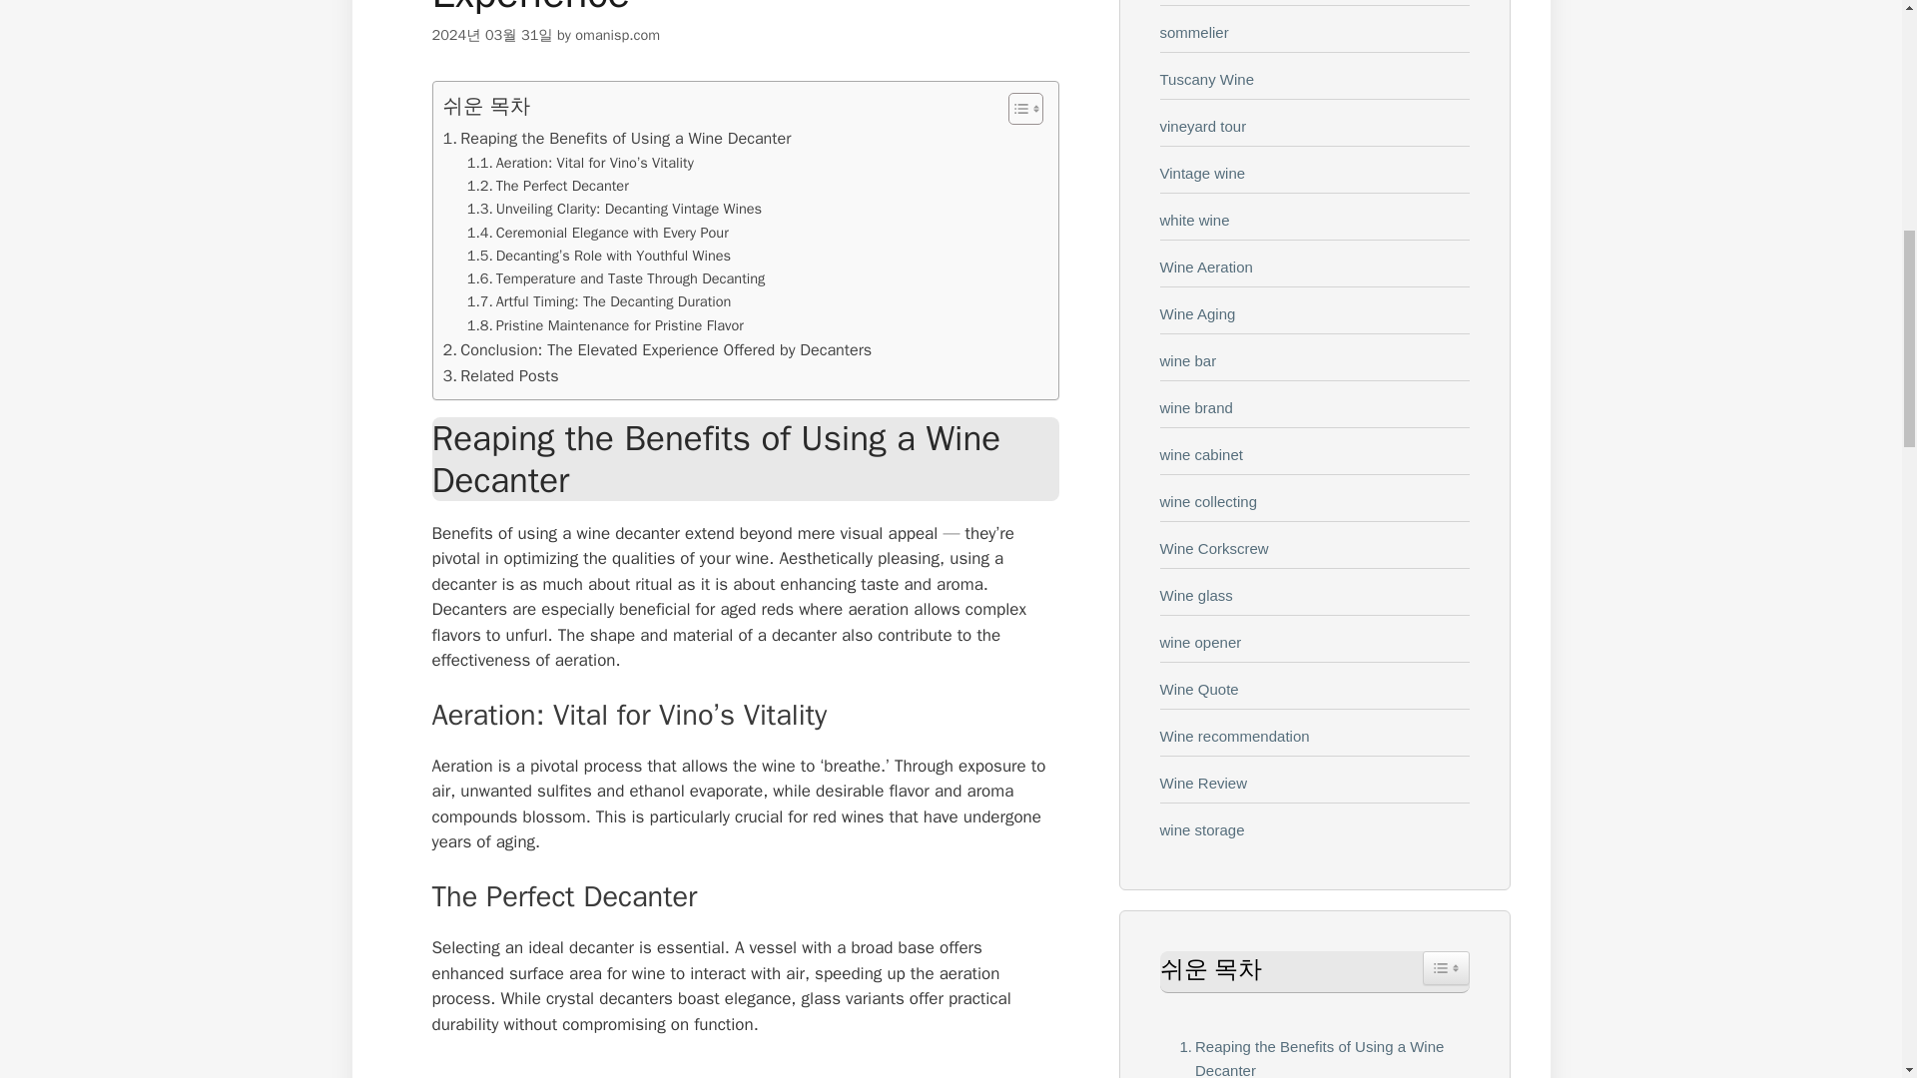 This screenshot has height=1078, width=1917. I want to click on Unveiling Clarity: Decanting Vintage Wines, so click(614, 209).